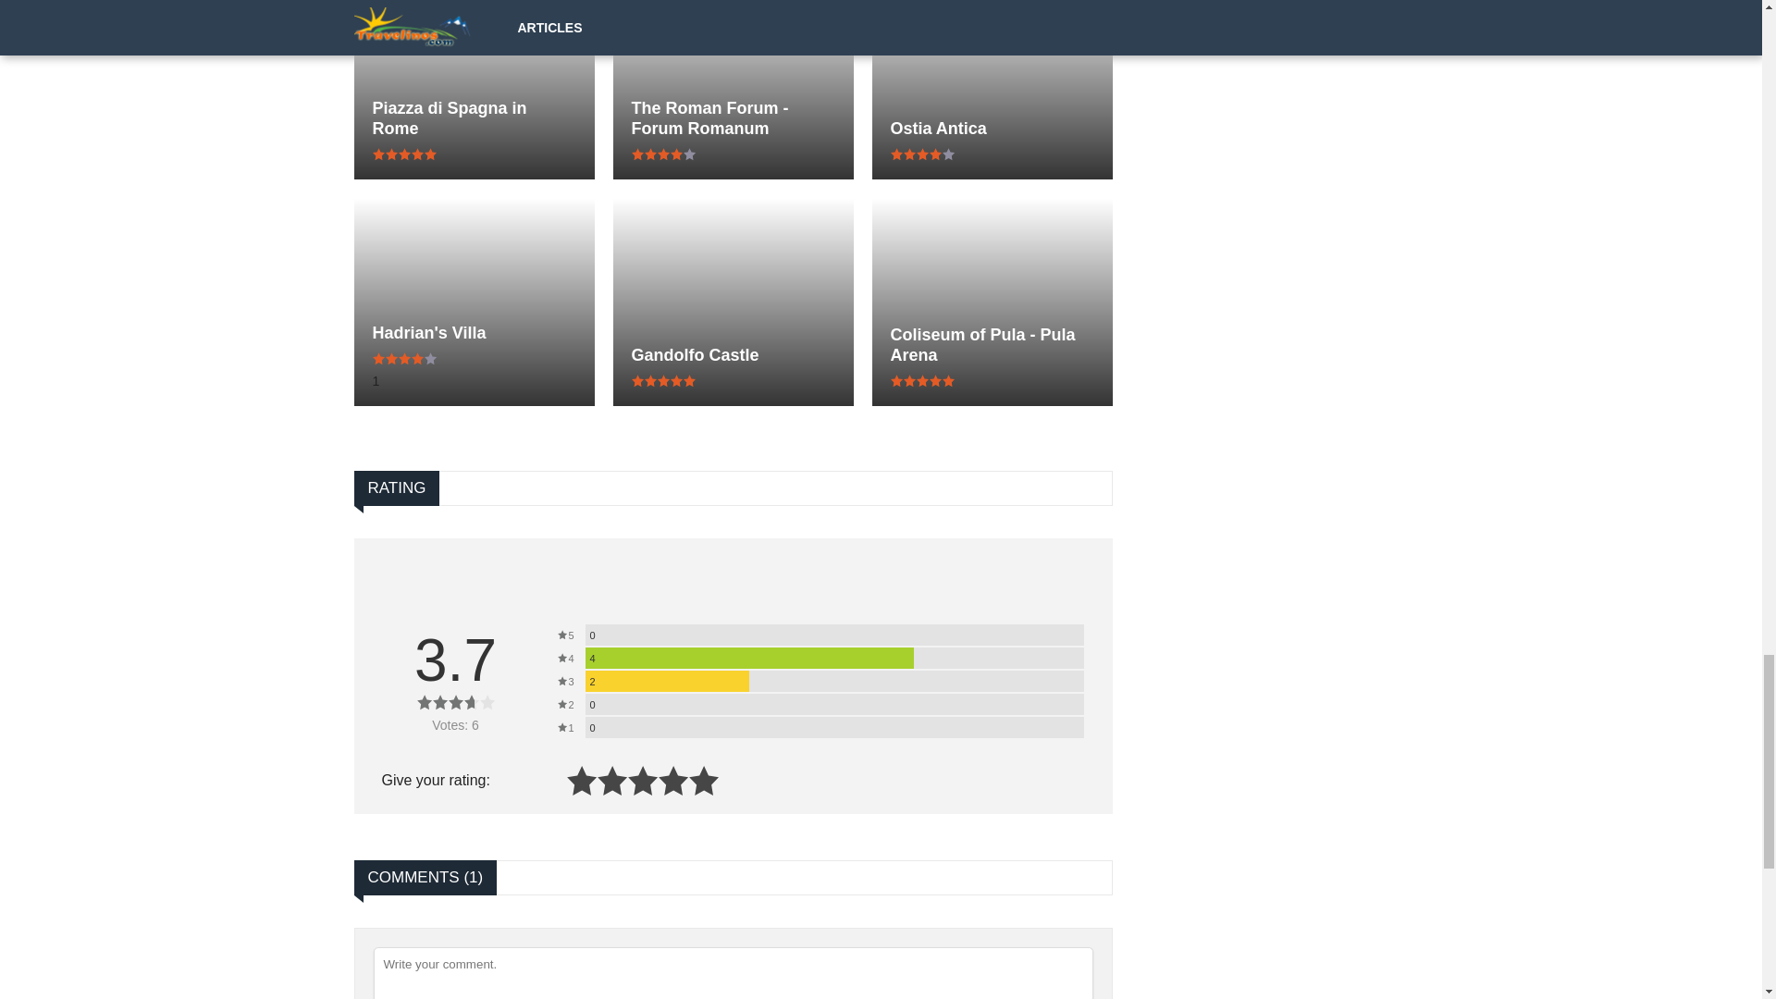 This screenshot has height=999, width=1776. What do you see at coordinates (733, 118) in the screenshot?
I see `The Roman Forum - Forum Romanum` at bounding box center [733, 118].